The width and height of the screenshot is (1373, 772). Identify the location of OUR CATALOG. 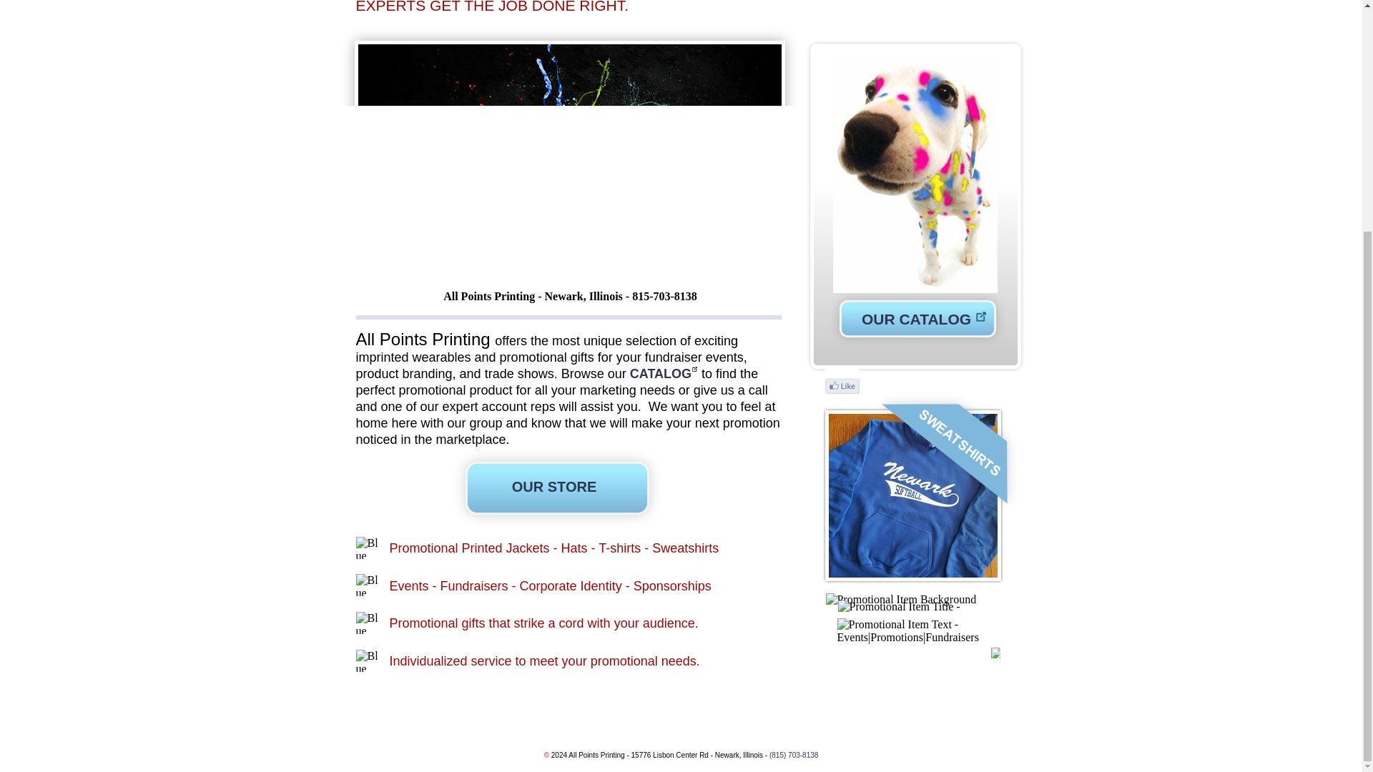
(916, 319).